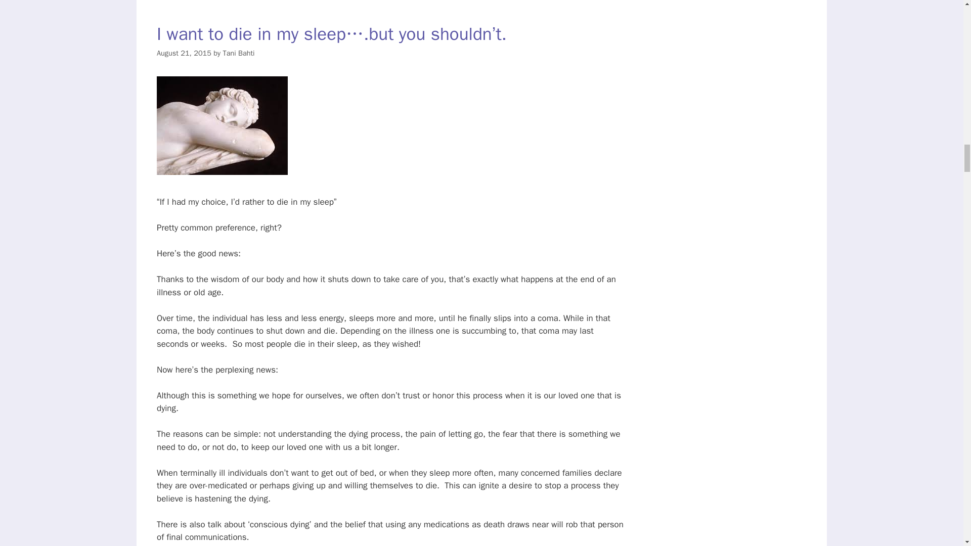 This screenshot has height=546, width=971. What do you see at coordinates (238, 53) in the screenshot?
I see `View all posts by Tani Bahti` at bounding box center [238, 53].